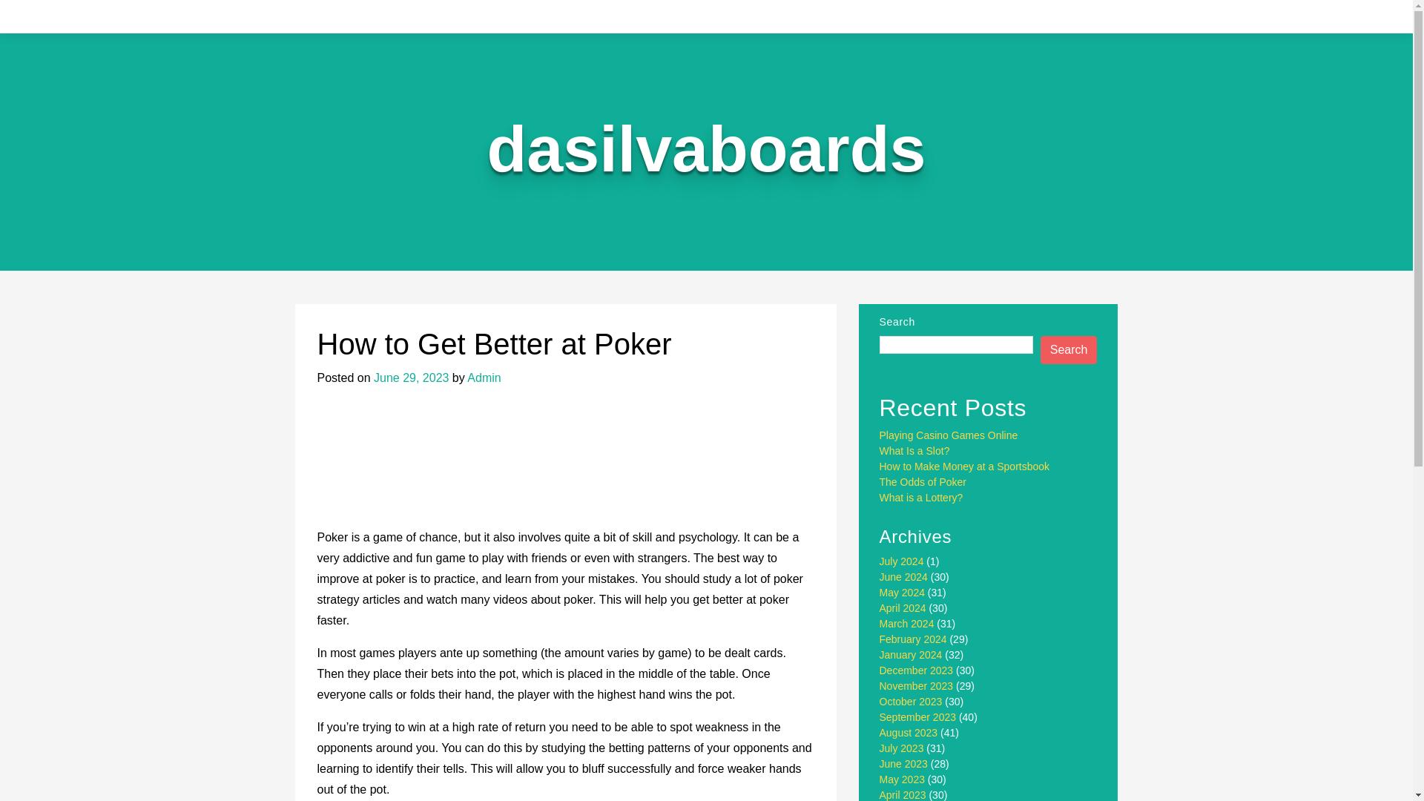 This screenshot has width=1424, height=801. I want to click on September 2023, so click(918, 717).